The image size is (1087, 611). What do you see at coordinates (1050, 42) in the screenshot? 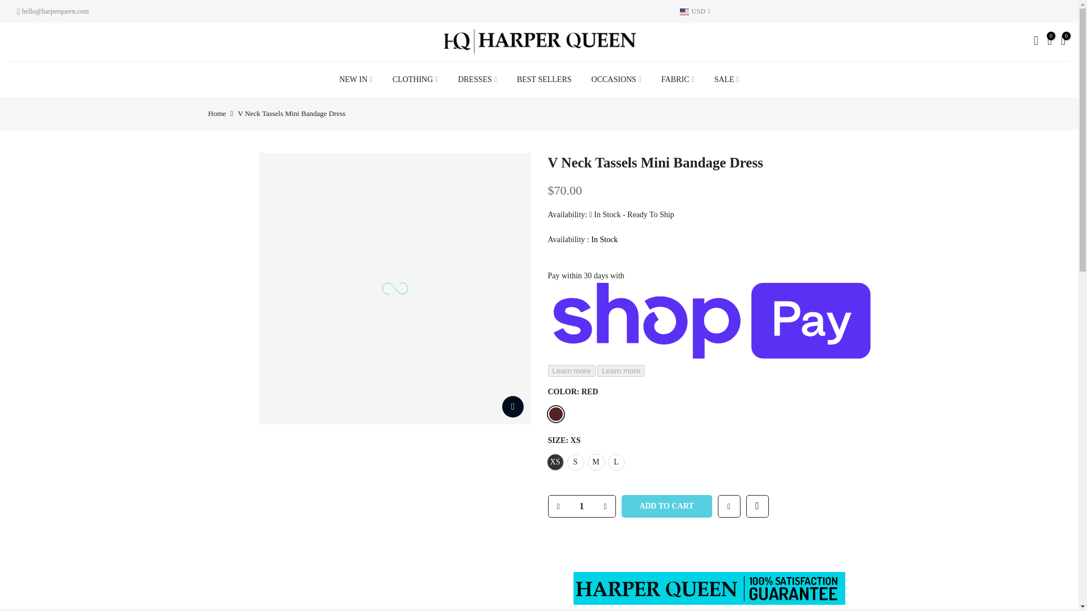
I see `0` at bounding box center [1050, 42].